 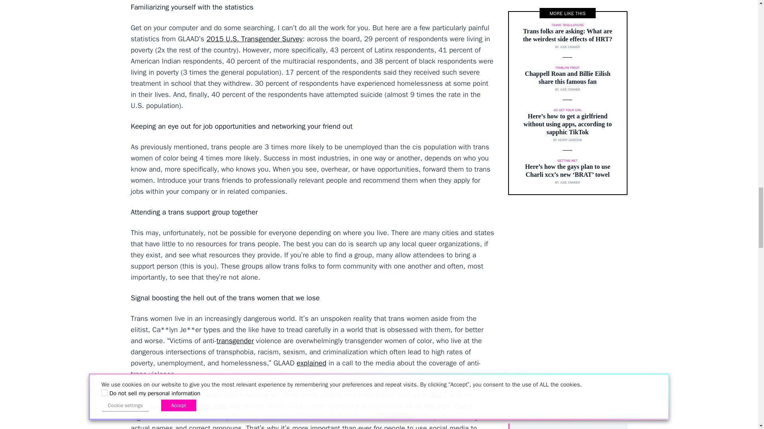 I want to click on explained, so click(x=311, y=363).